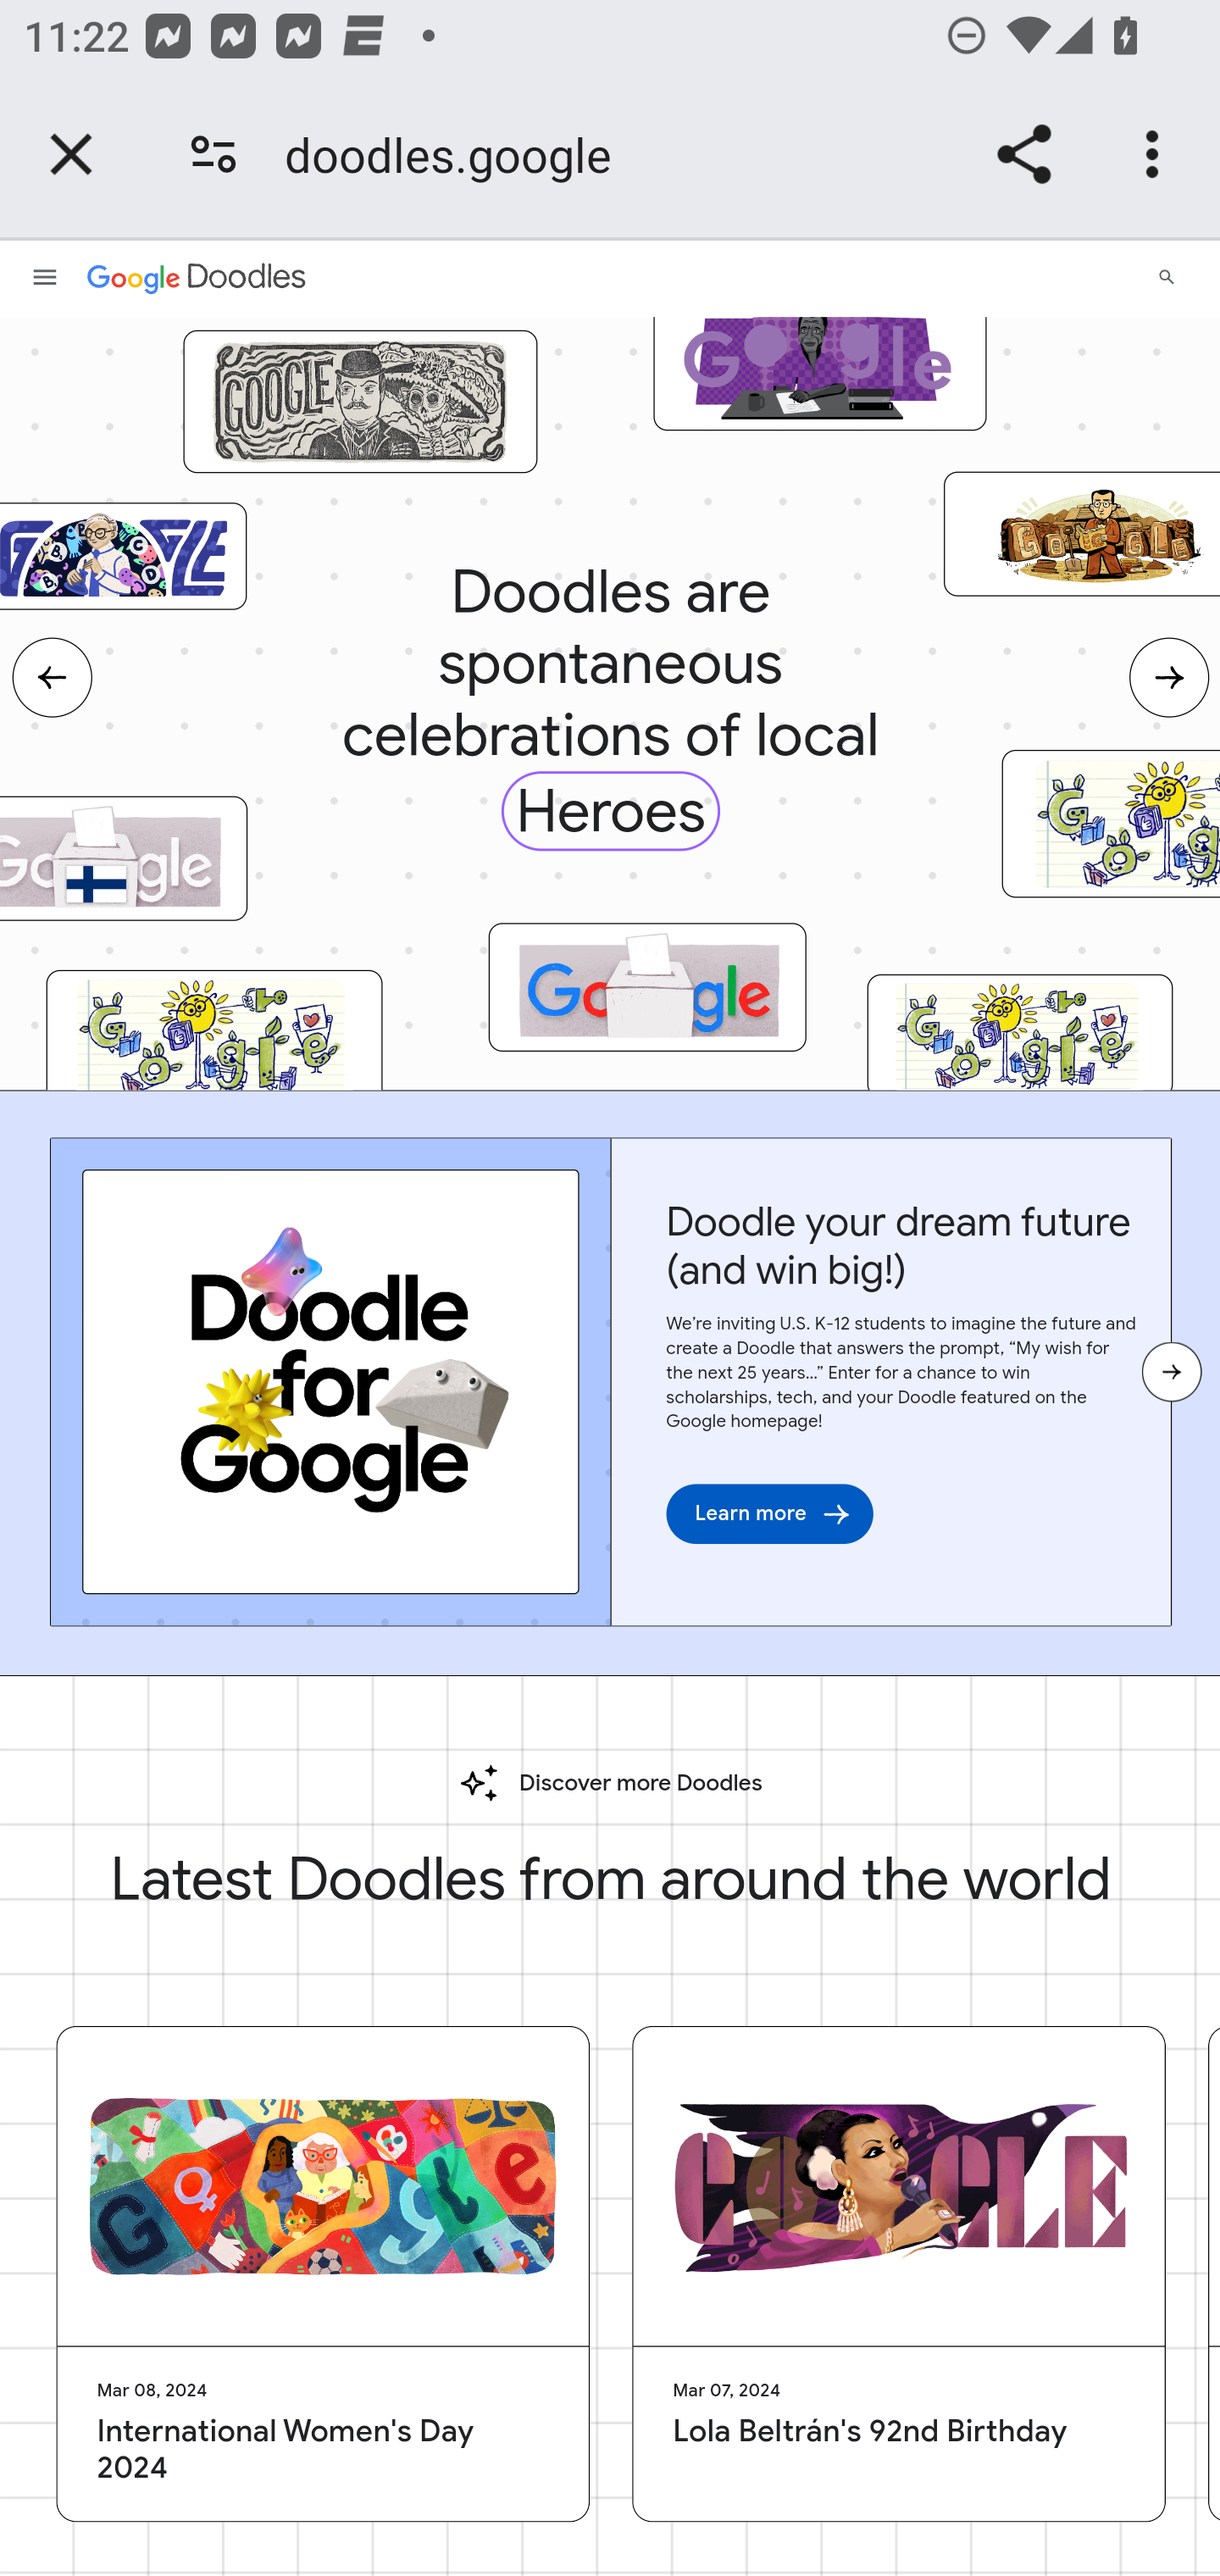 The width and height of the screenshot is (1220, 2576). I want to click on Teachers' Day 2024 (Jan 16), so click(1110, 822).